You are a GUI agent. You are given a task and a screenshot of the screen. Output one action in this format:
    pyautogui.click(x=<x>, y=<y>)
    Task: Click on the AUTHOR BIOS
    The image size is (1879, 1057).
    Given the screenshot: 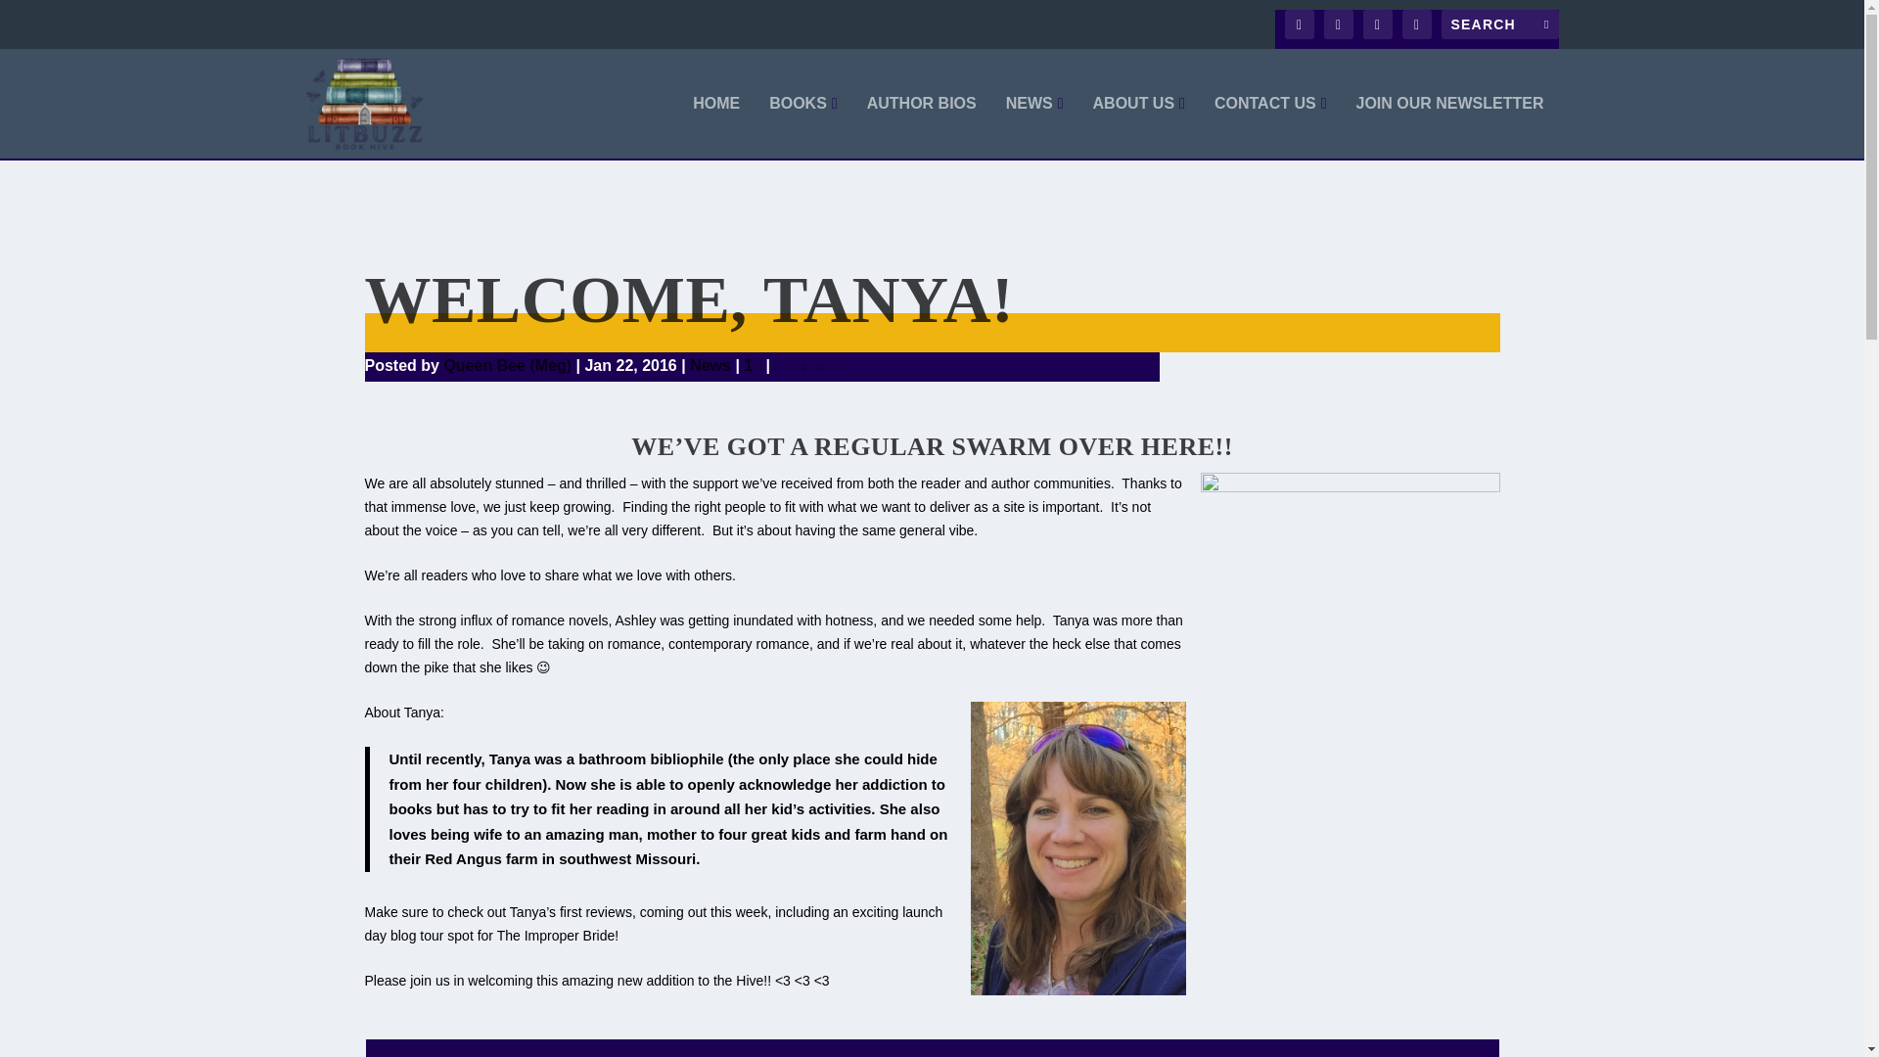 What is the action you would take?
    pyautogui.click(x=922, y=127)
    